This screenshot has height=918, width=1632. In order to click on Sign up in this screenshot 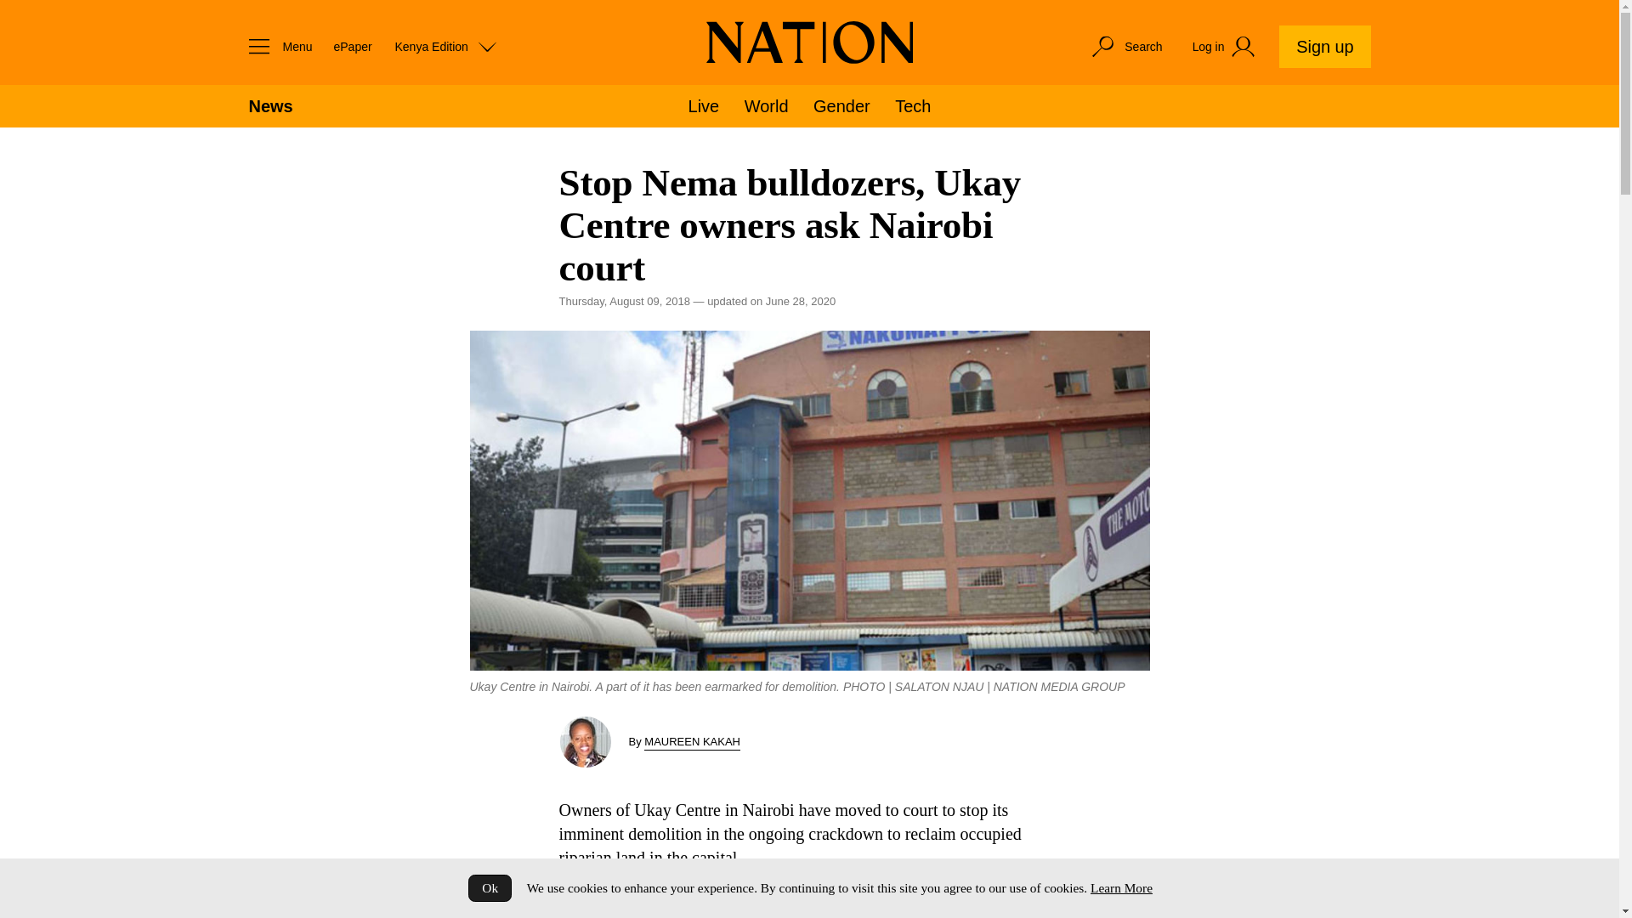, I will do `click(1324, 46)`.